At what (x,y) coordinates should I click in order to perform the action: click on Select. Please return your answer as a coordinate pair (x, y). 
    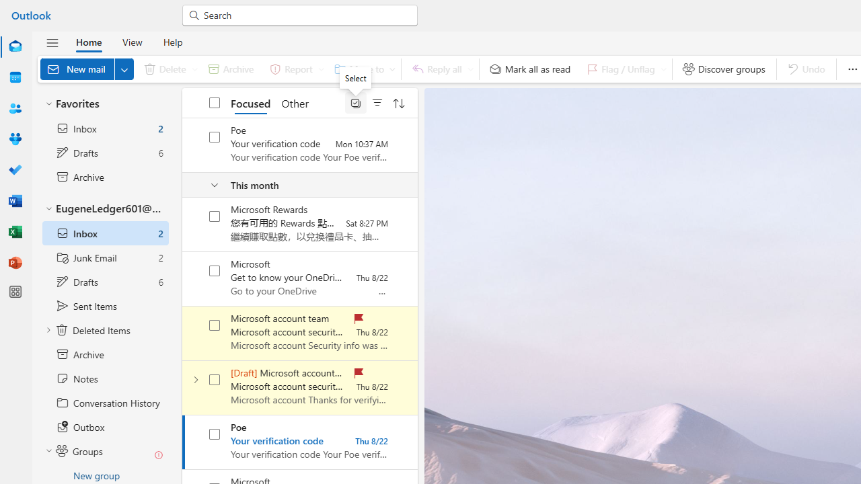
    Looking at the image, I should click on (356, 102).